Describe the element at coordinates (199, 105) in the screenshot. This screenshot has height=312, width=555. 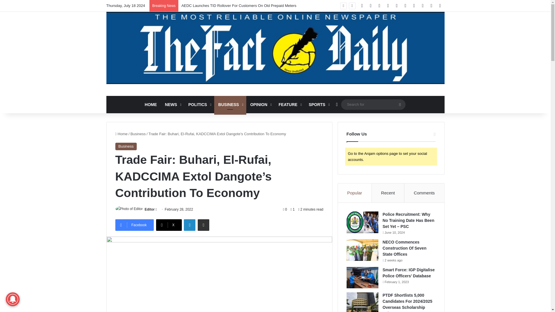
I see `POLITICS` at that location.